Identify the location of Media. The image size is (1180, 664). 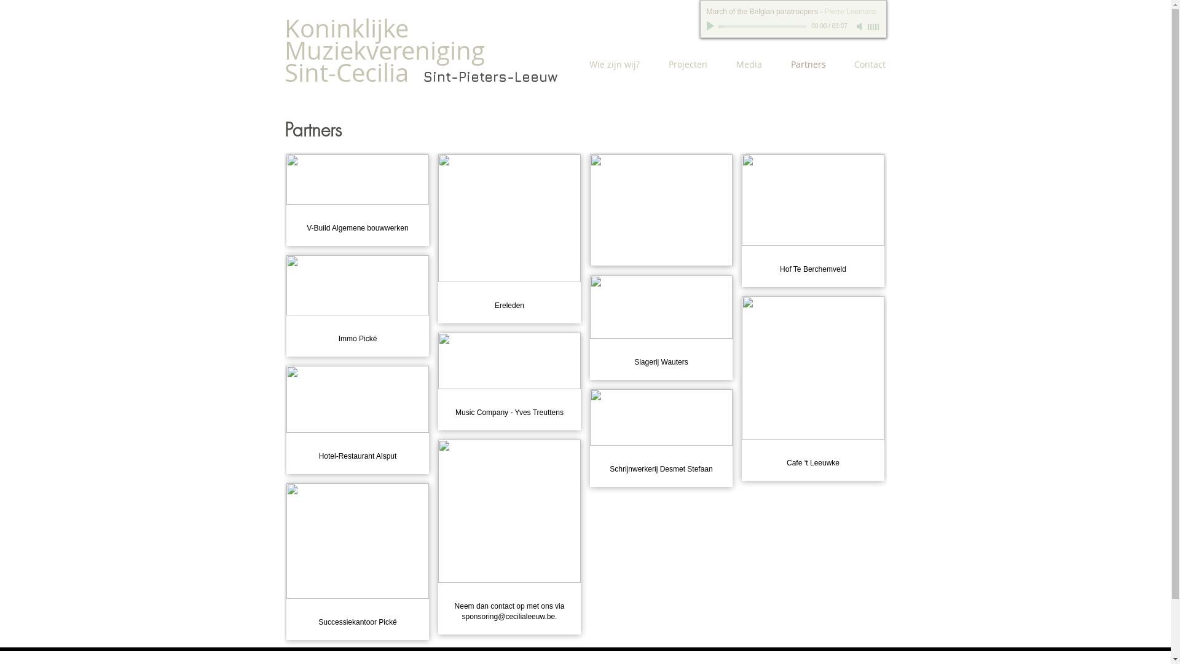
(744, 65).